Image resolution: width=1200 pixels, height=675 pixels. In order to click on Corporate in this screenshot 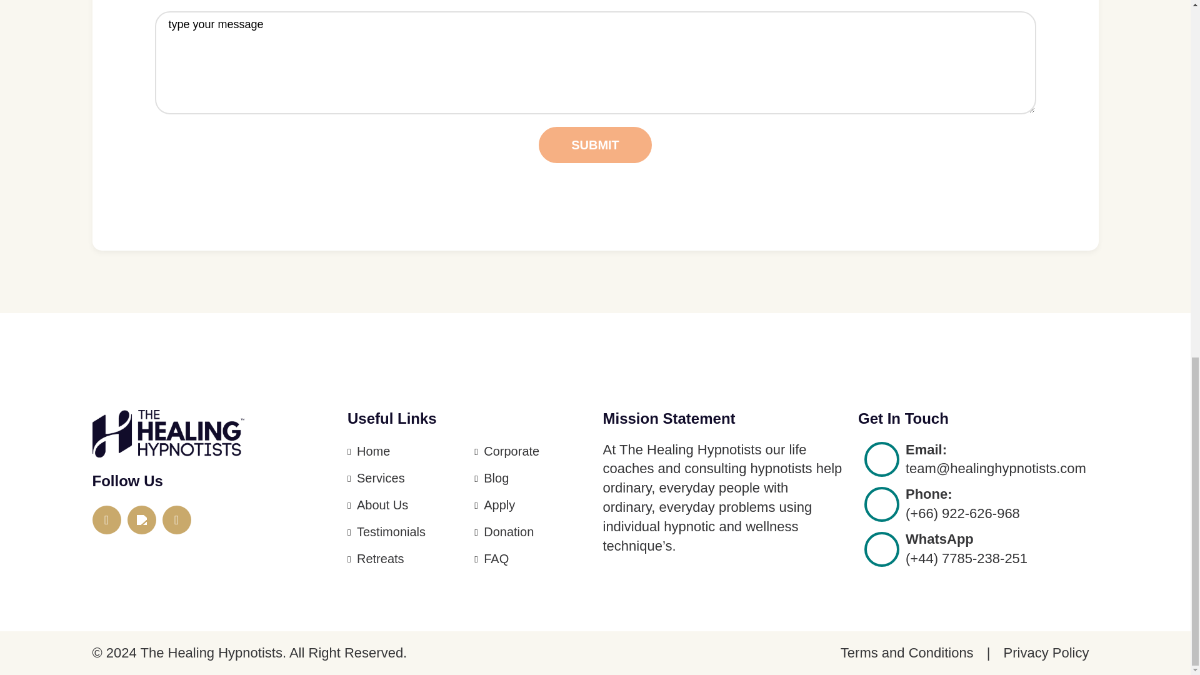, I will do `click(511, 451)`.